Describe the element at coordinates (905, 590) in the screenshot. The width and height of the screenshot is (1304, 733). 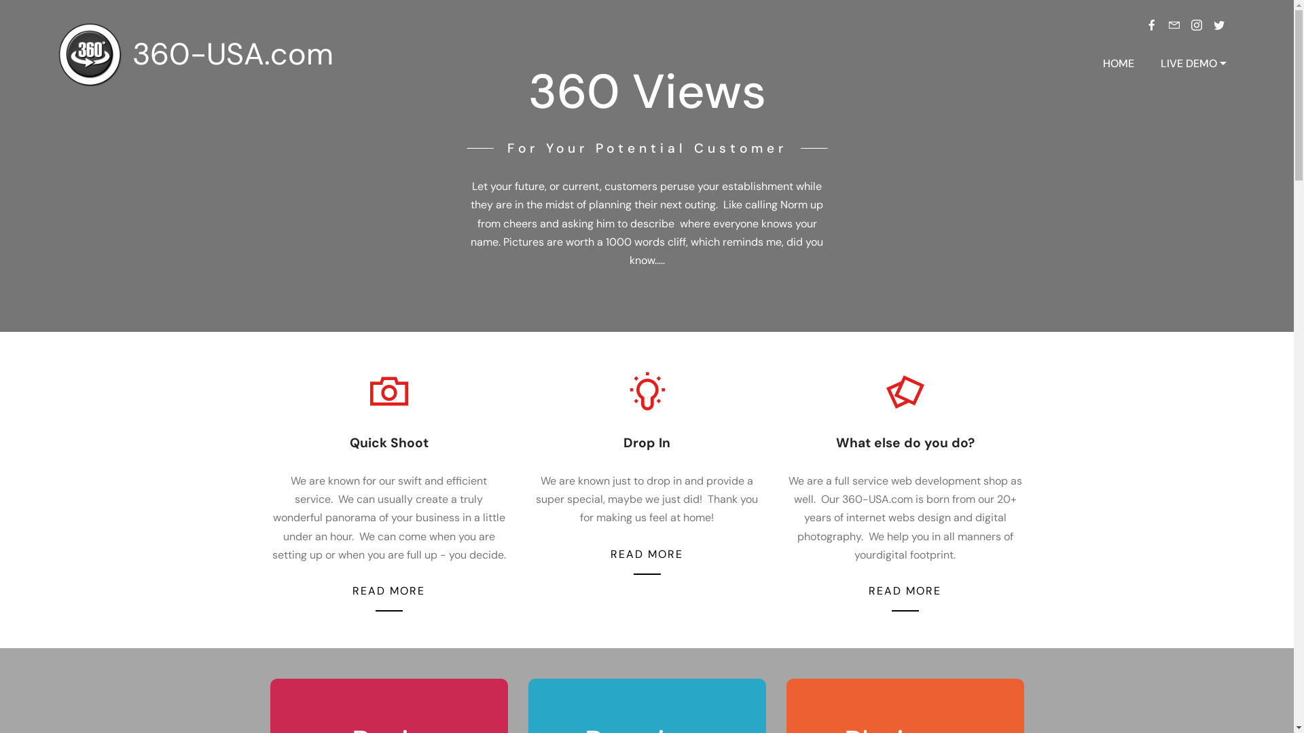
I see `READ MORE` at that location.